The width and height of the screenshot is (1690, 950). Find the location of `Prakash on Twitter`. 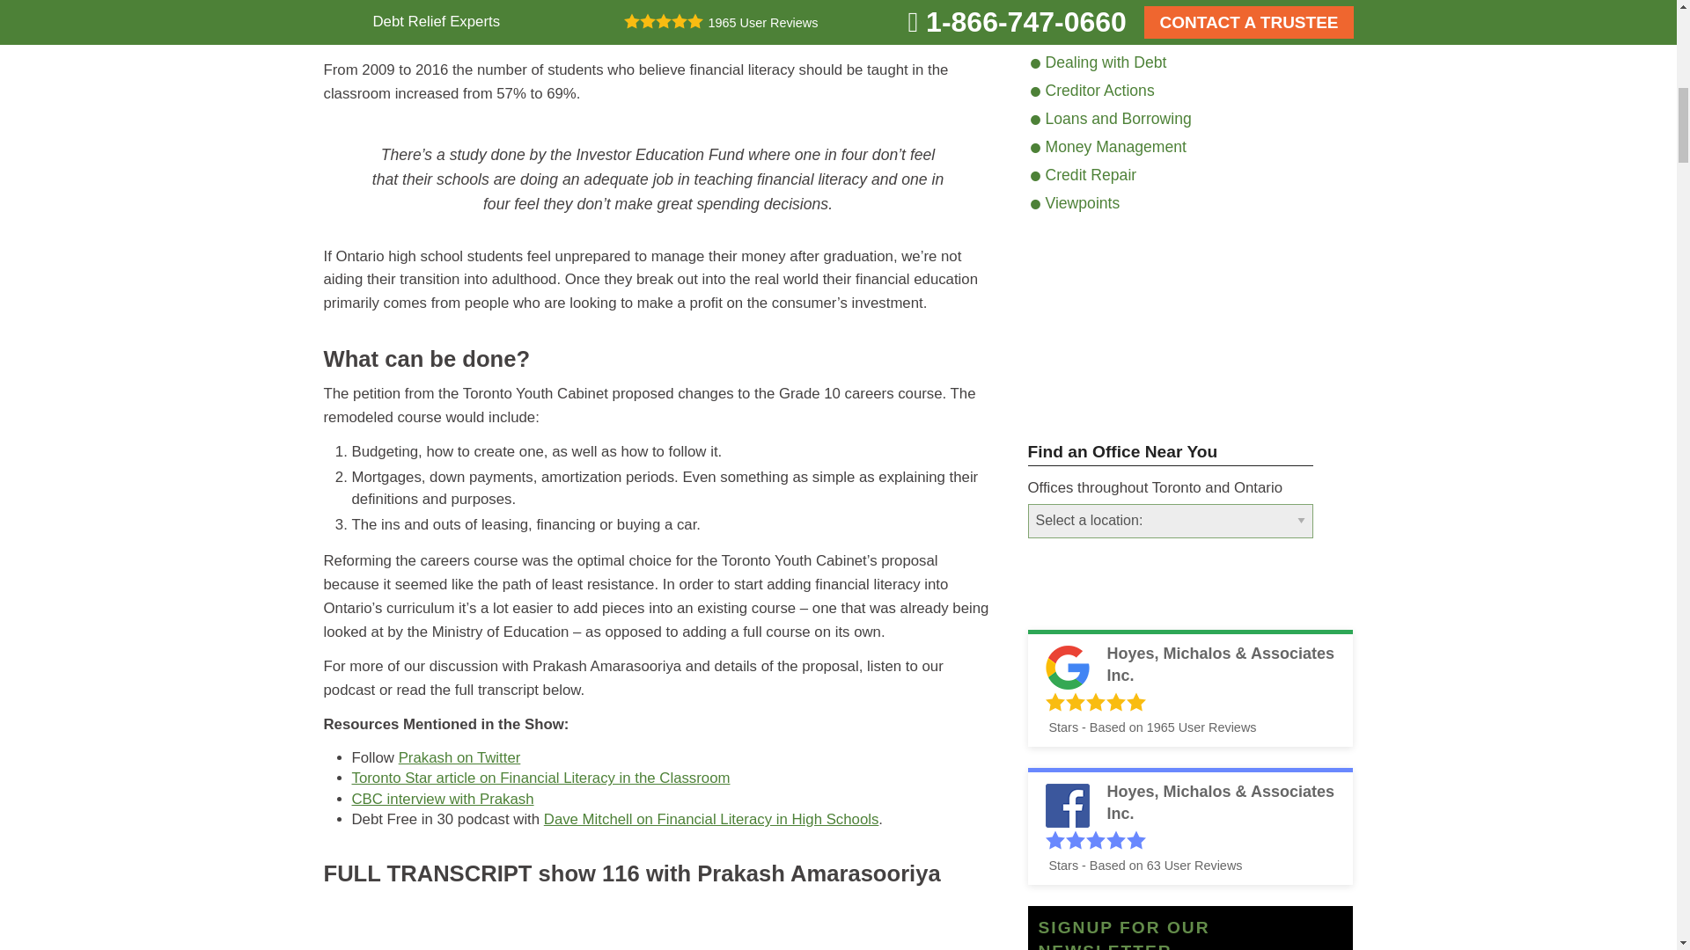

Prakash on Twitter is located at coordinates (459, 757).